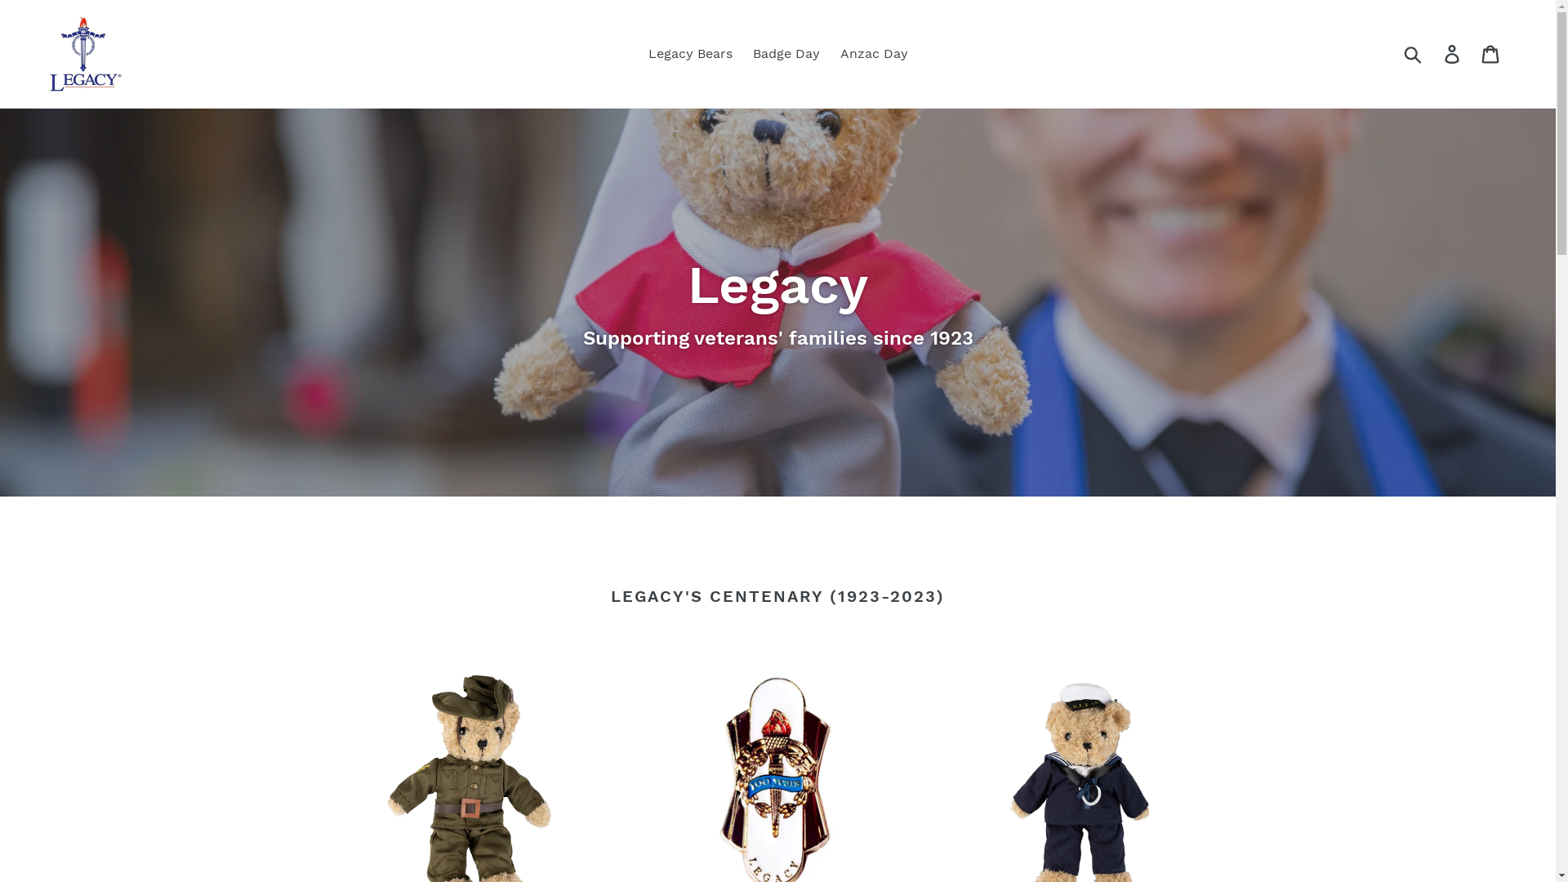 The image size is (1568, 882). Describe the element at coordinates (873, 54) in the screenshot. I see `Anzac Day` at that location.